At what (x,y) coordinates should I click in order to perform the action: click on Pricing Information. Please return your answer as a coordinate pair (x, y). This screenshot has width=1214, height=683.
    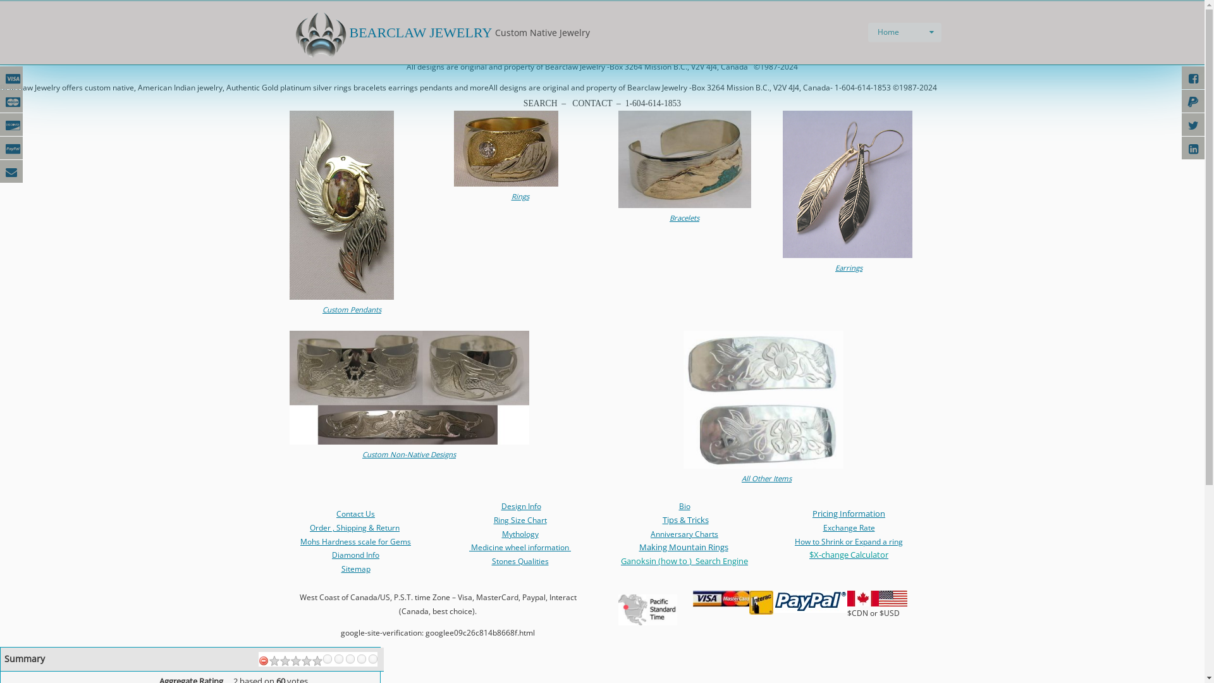
    Looking at the image, I should click on (603, 22).